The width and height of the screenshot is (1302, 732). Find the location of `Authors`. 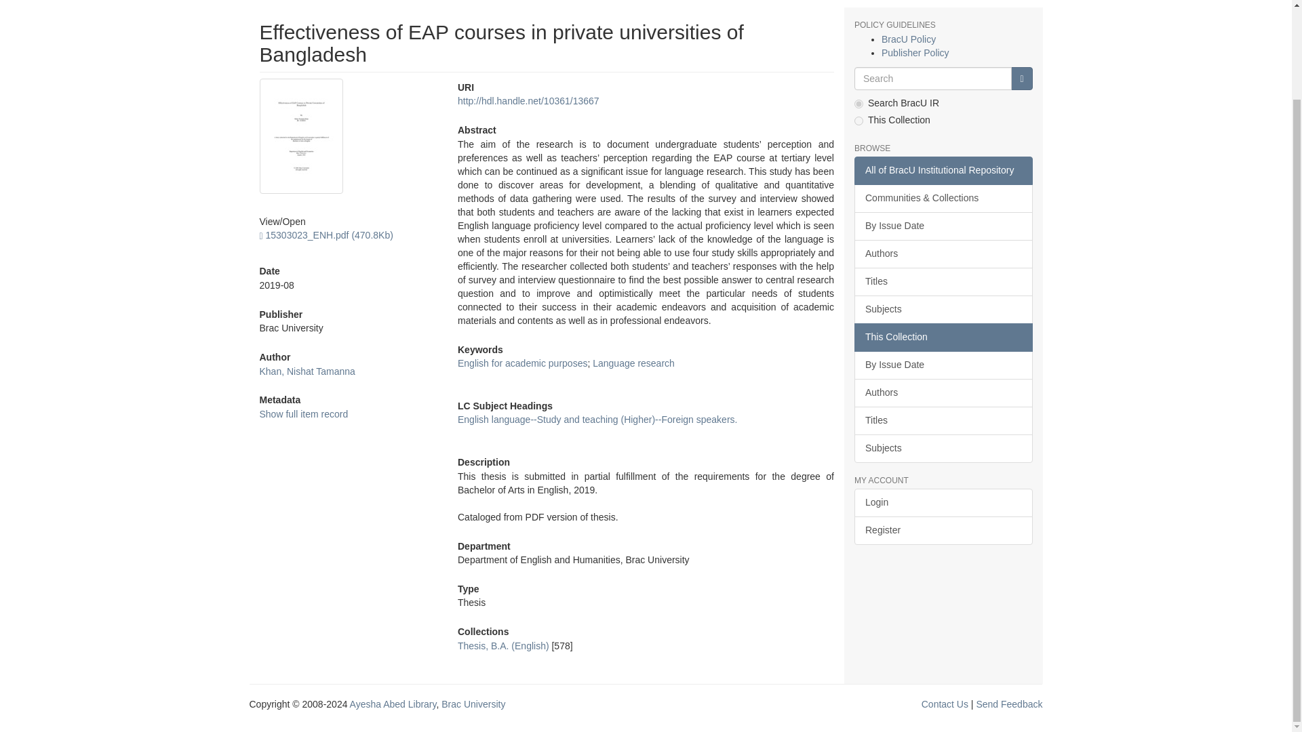

Authors is located at coordinates (943, 254).